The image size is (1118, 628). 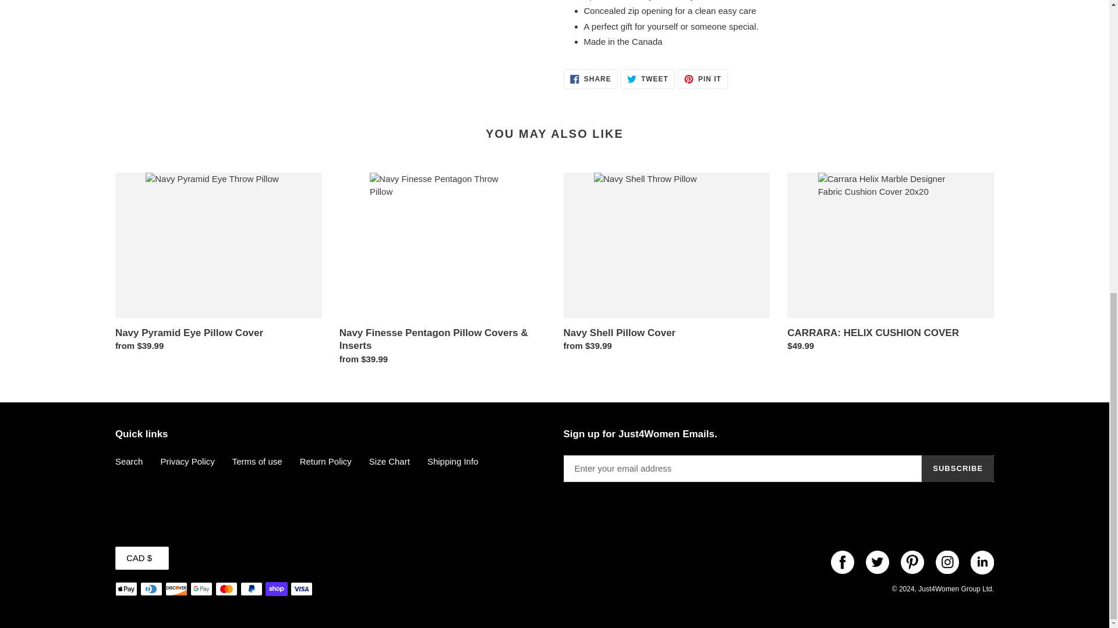 I want to click on Search, so click(x=129, y=462).